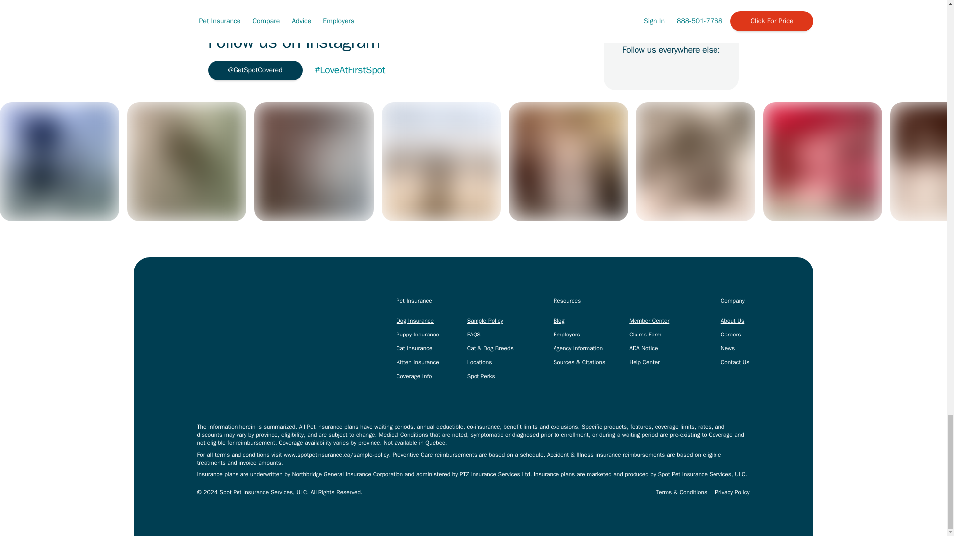 Image resolution: width=954 pixels, height=536 pixels. What do you see at coordinates (693, 70) in the screenshot?
I see `Spot on X` at bounding box center [693, 70].